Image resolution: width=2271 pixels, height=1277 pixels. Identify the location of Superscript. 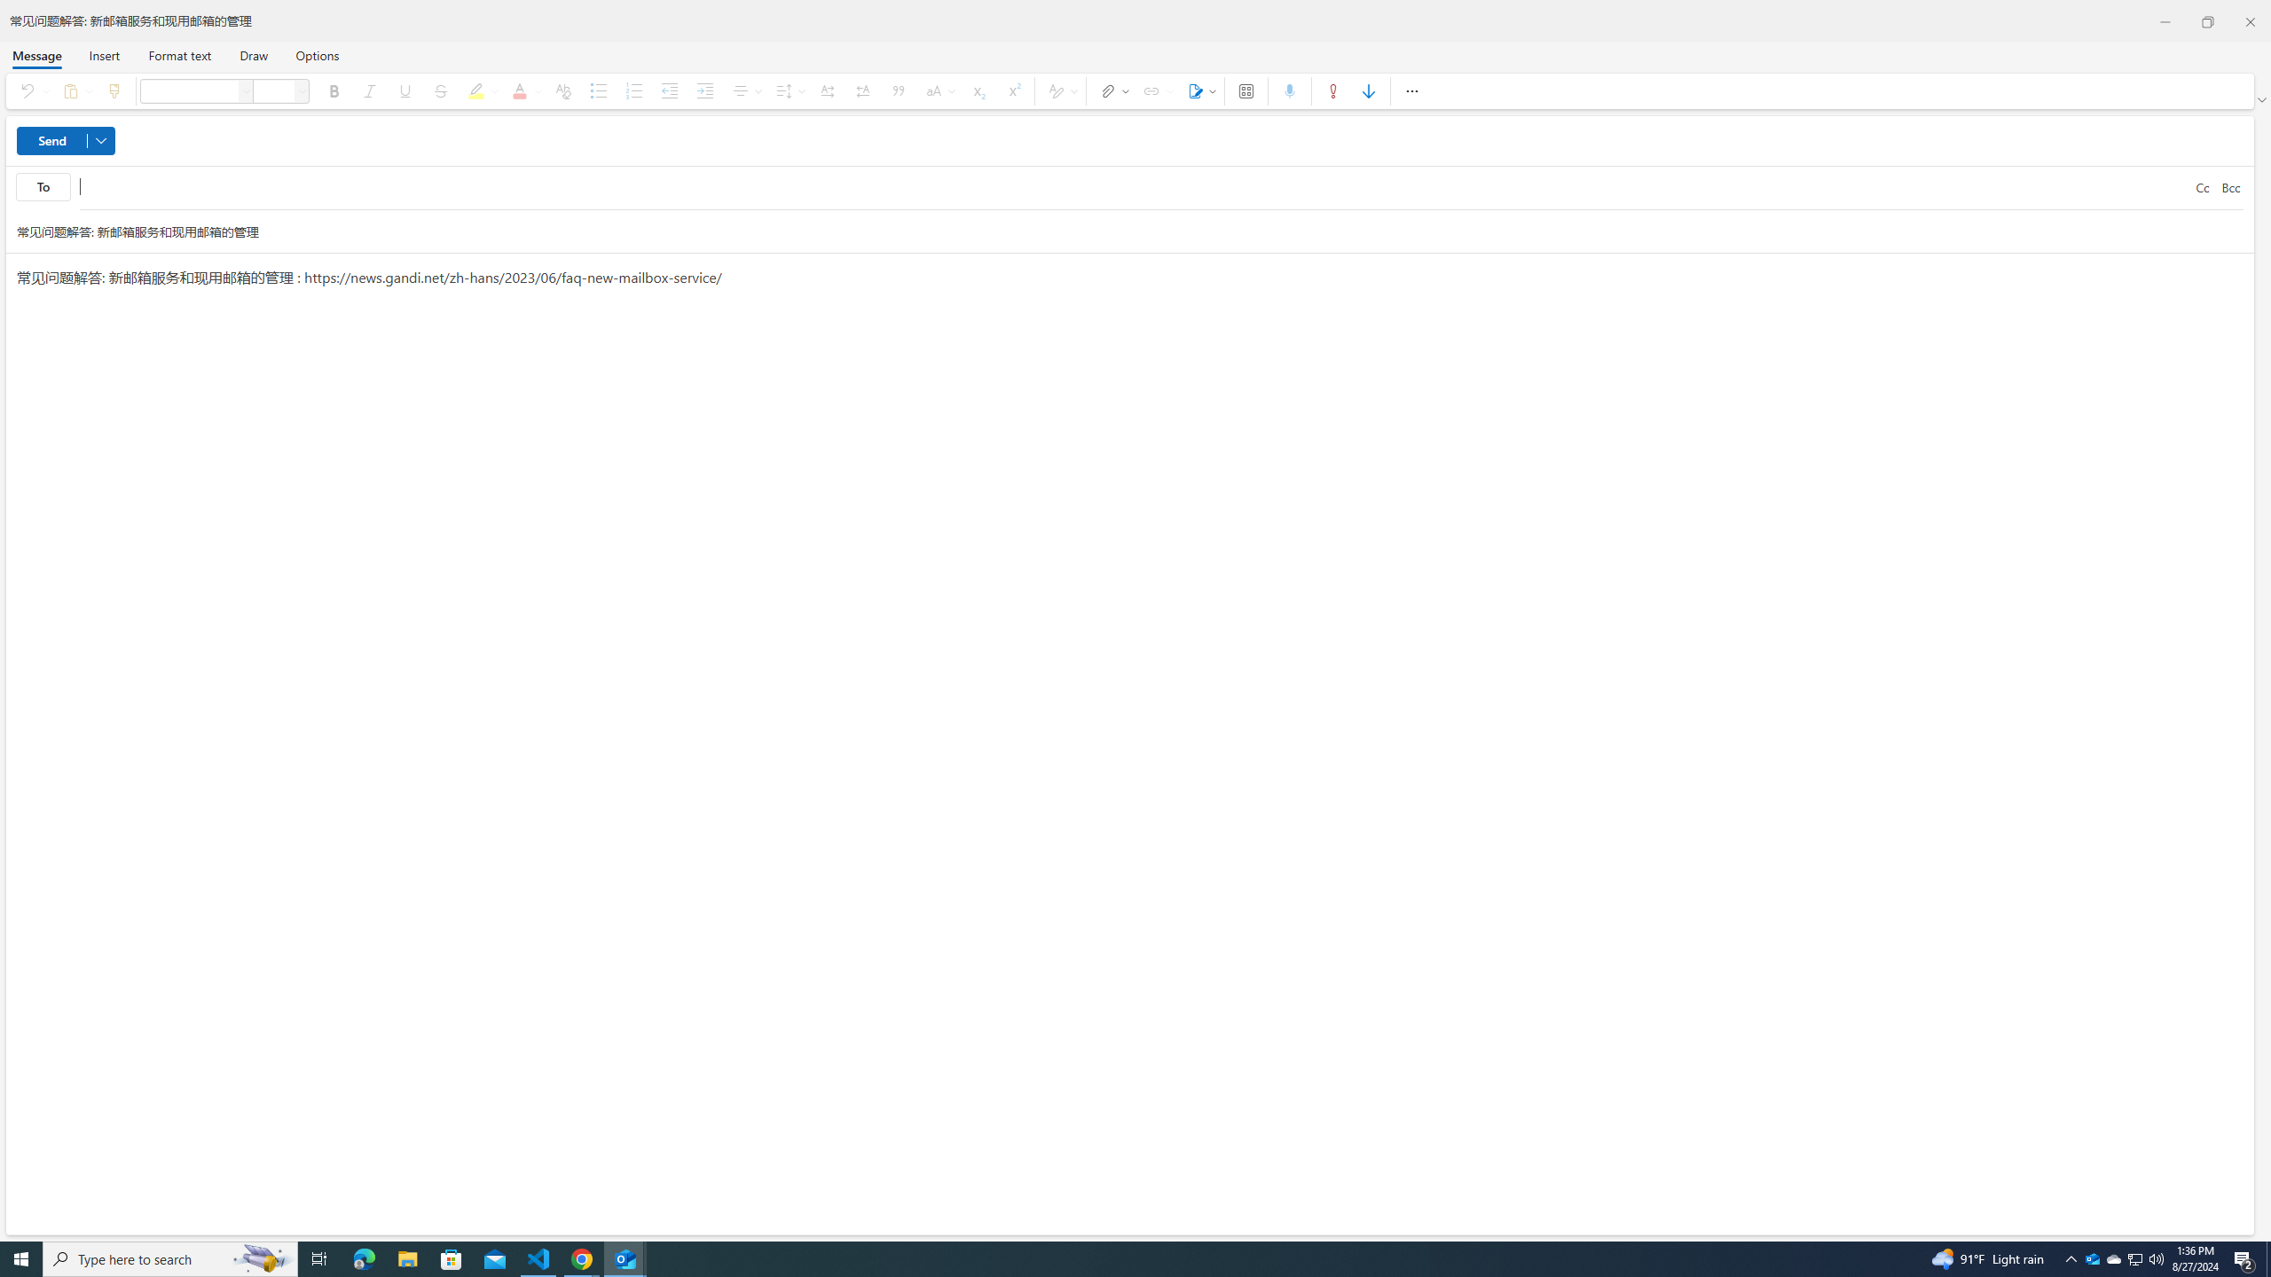
(1013, 90).